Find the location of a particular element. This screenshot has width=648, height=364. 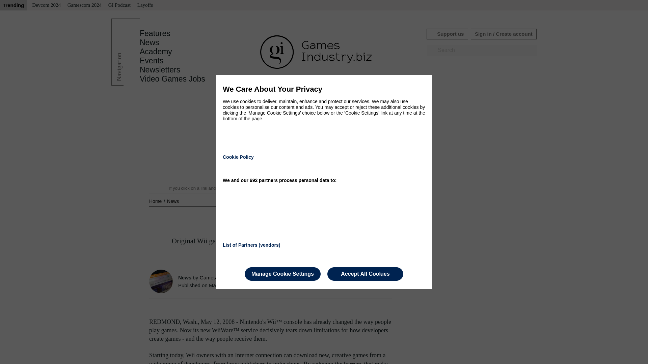

Devcom 2024 is located at coordinates (46, 5).